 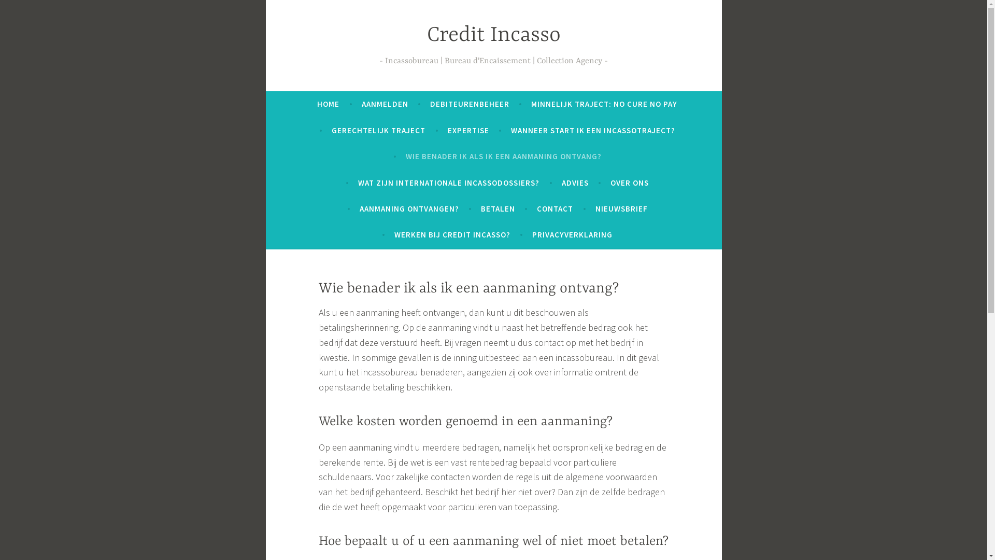 What do you see at coordinates (630, 183) in the screenshot?
I see `OVER ONS` at bounding box center [630, 183].